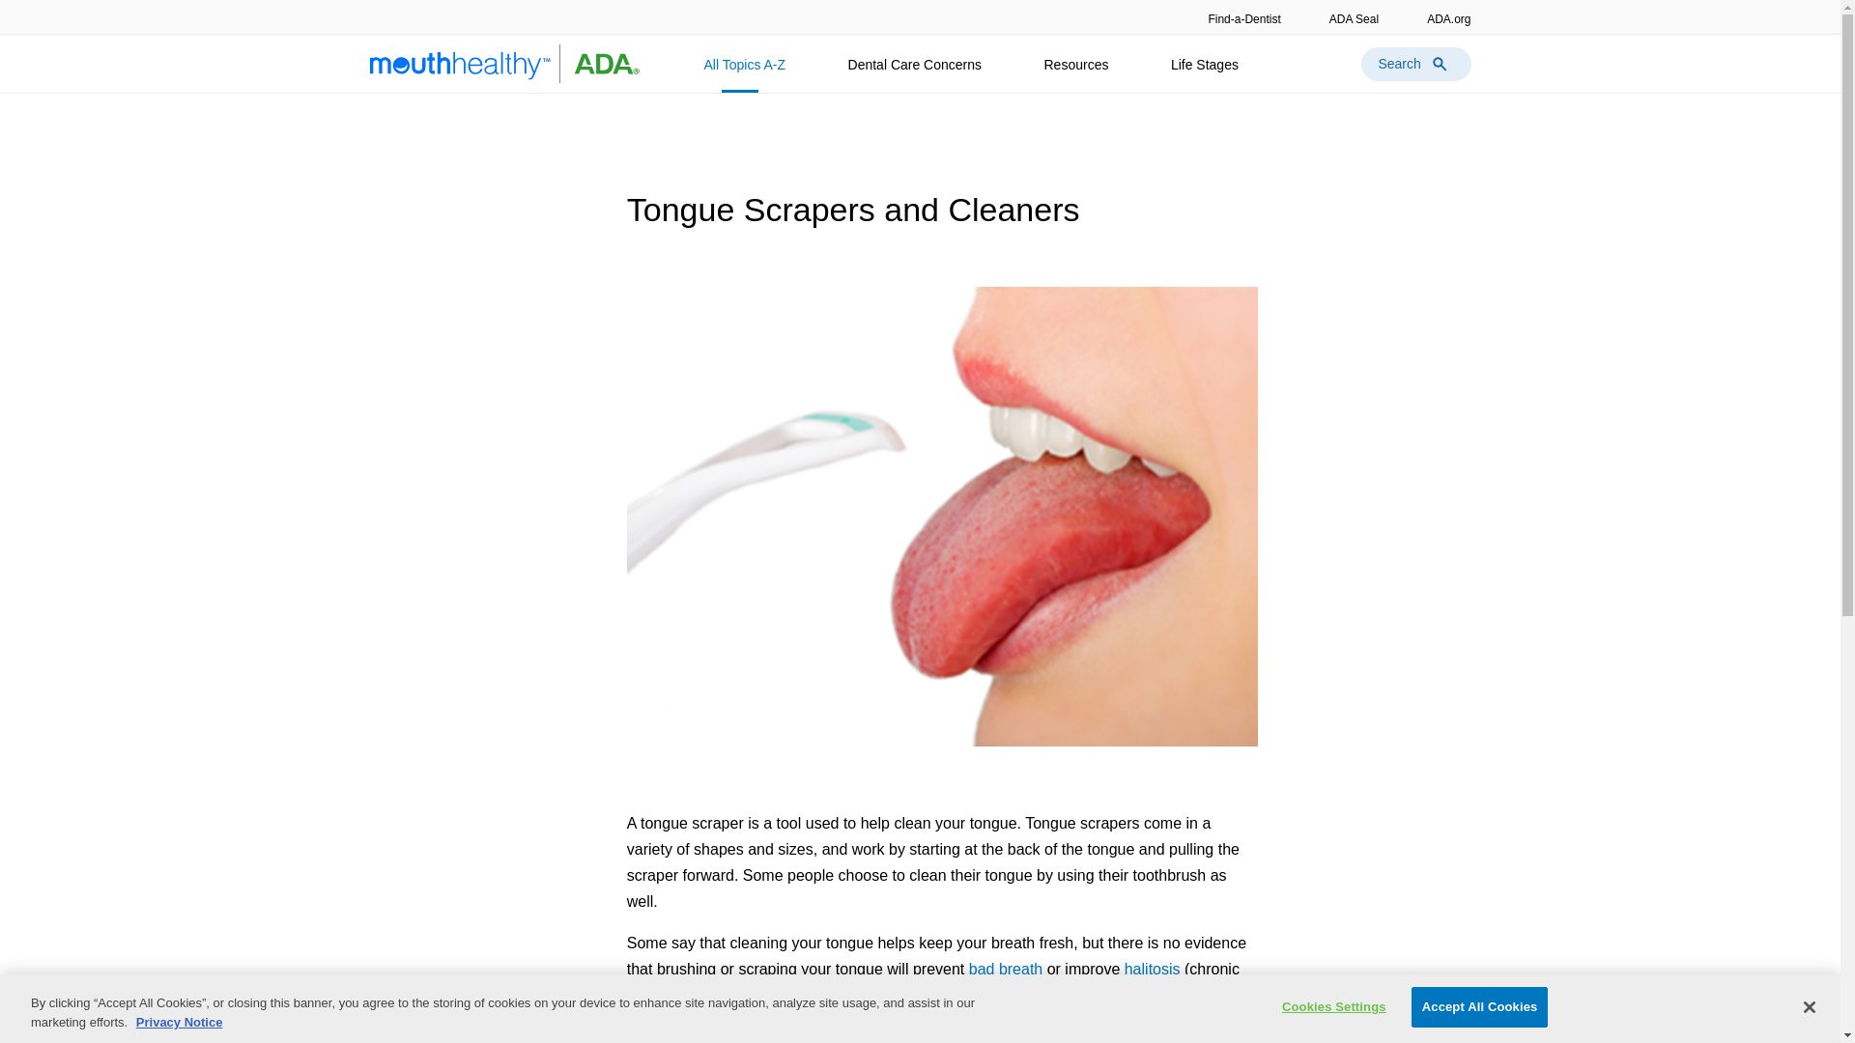 This screenshot has height=1043, width=1855. I want to click on Life Stages, so click(1206, 72).